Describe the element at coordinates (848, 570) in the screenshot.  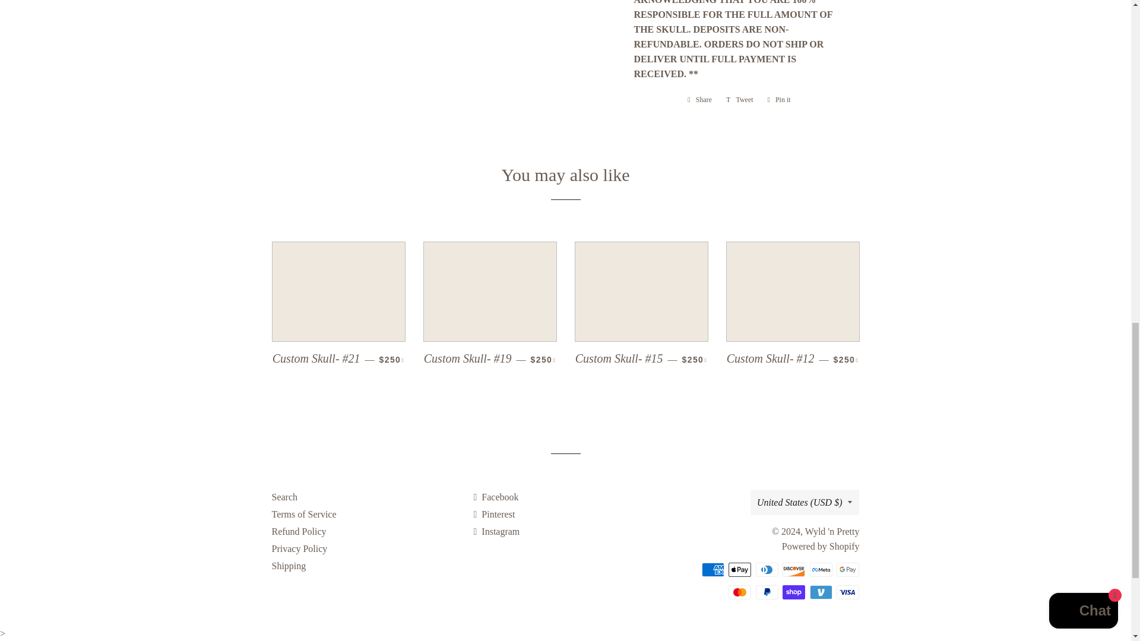
I see `Google Pay` at that location.